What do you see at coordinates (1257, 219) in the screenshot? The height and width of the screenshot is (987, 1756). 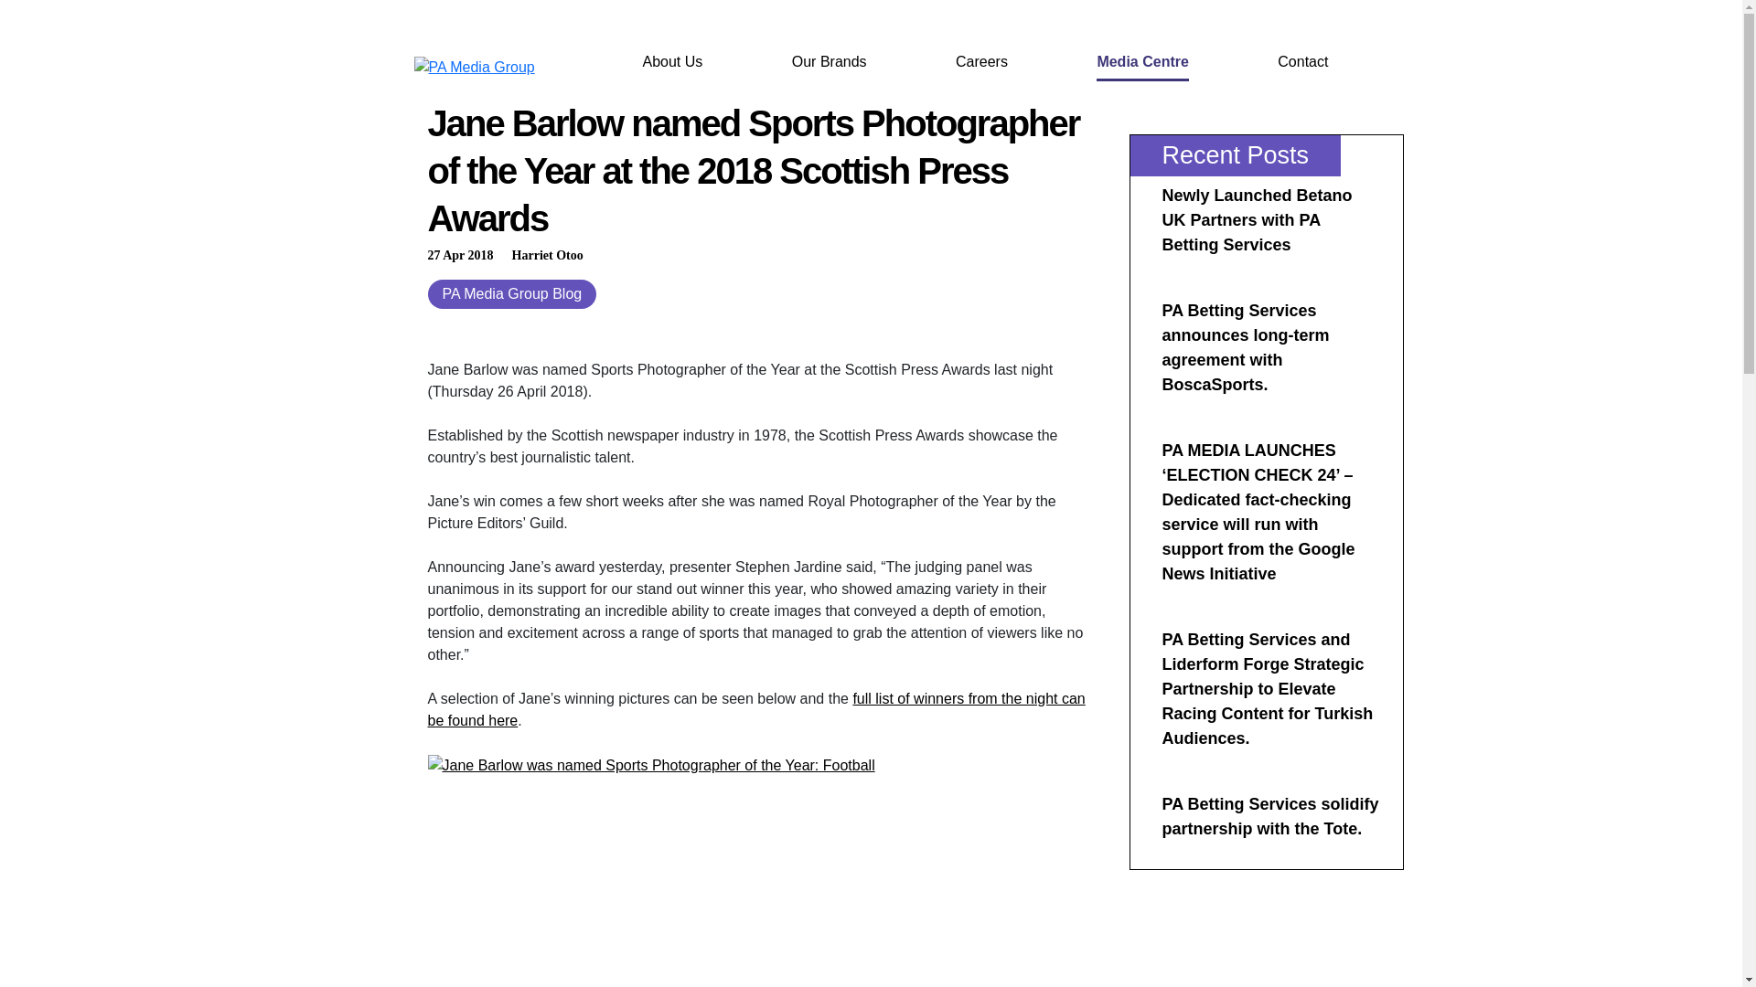 I see `Newly Launched Betano UK Partners with PA Betting Services` at bounding box center [1257, 219].